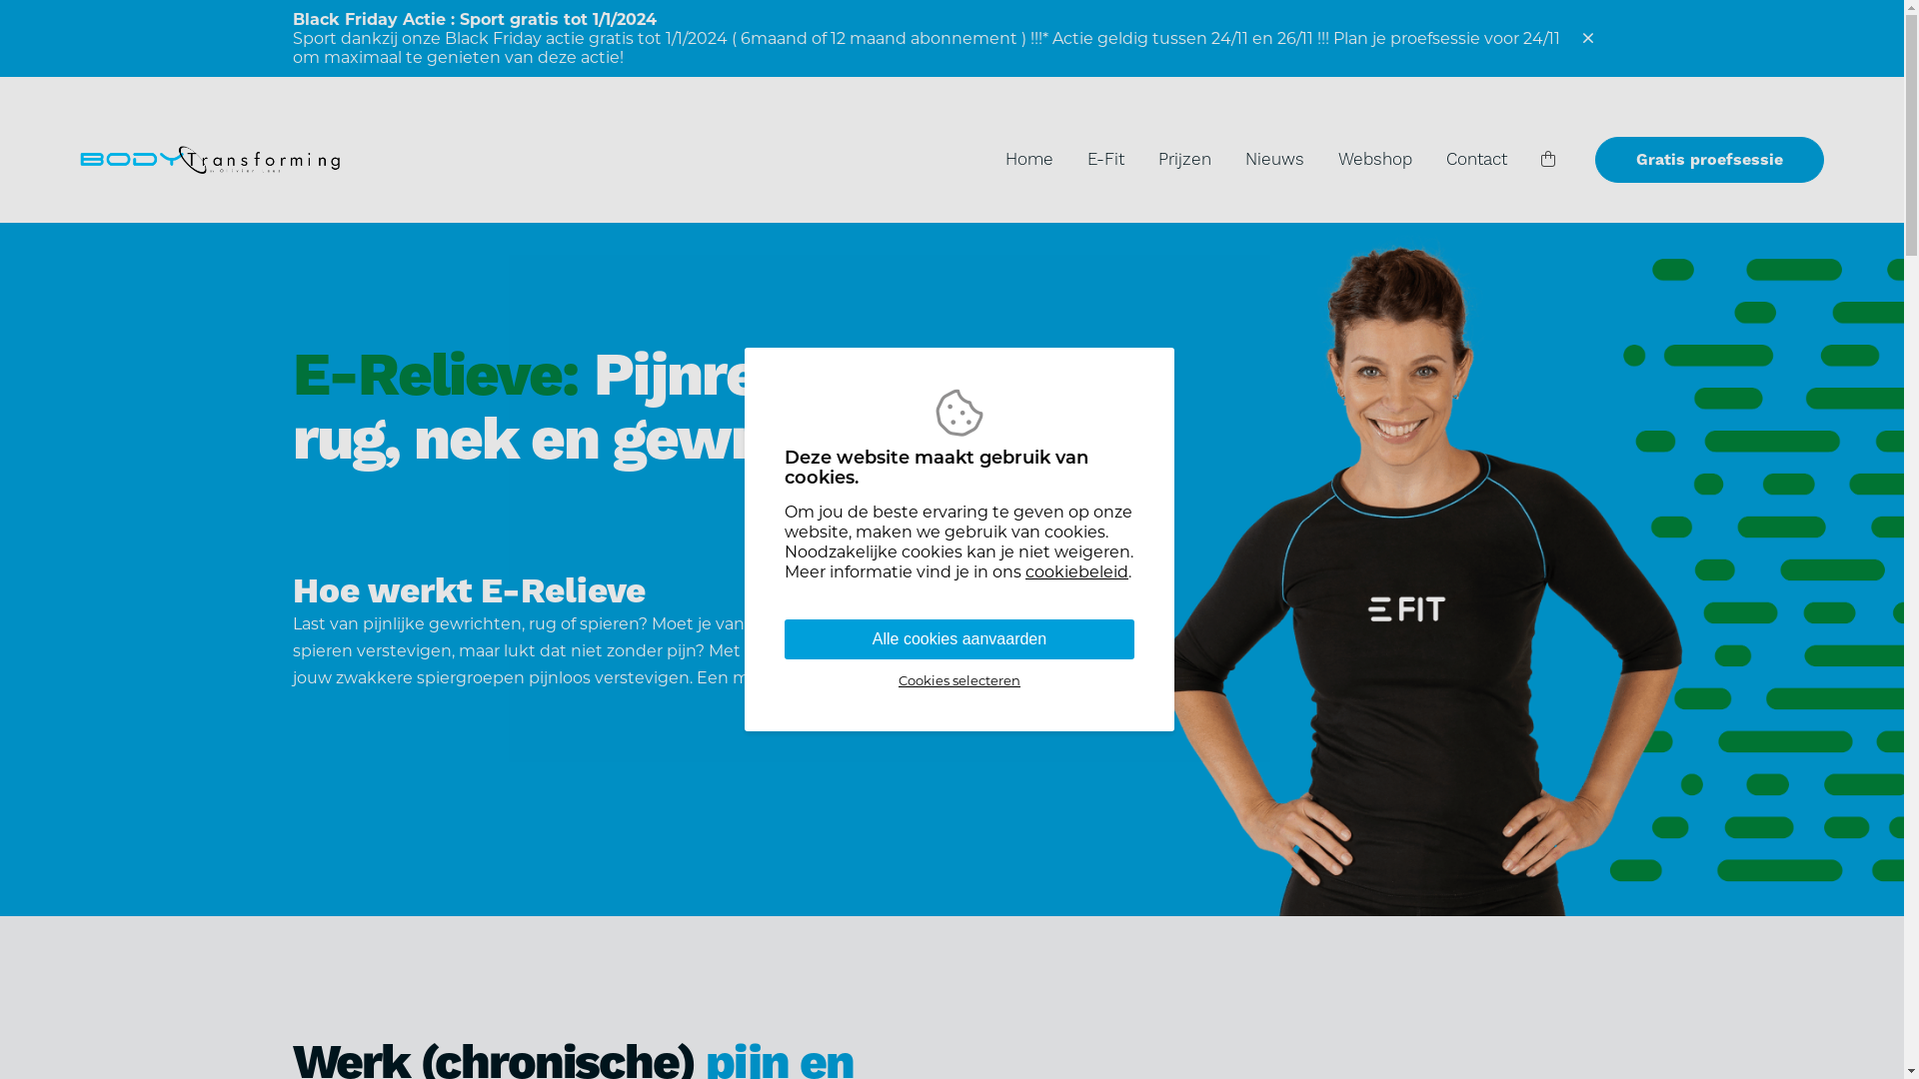  What do you see at coordinates (959, 639) in the screenshot?
I see `Alle cookies aanvaarden` at bounding box center [959, 639].